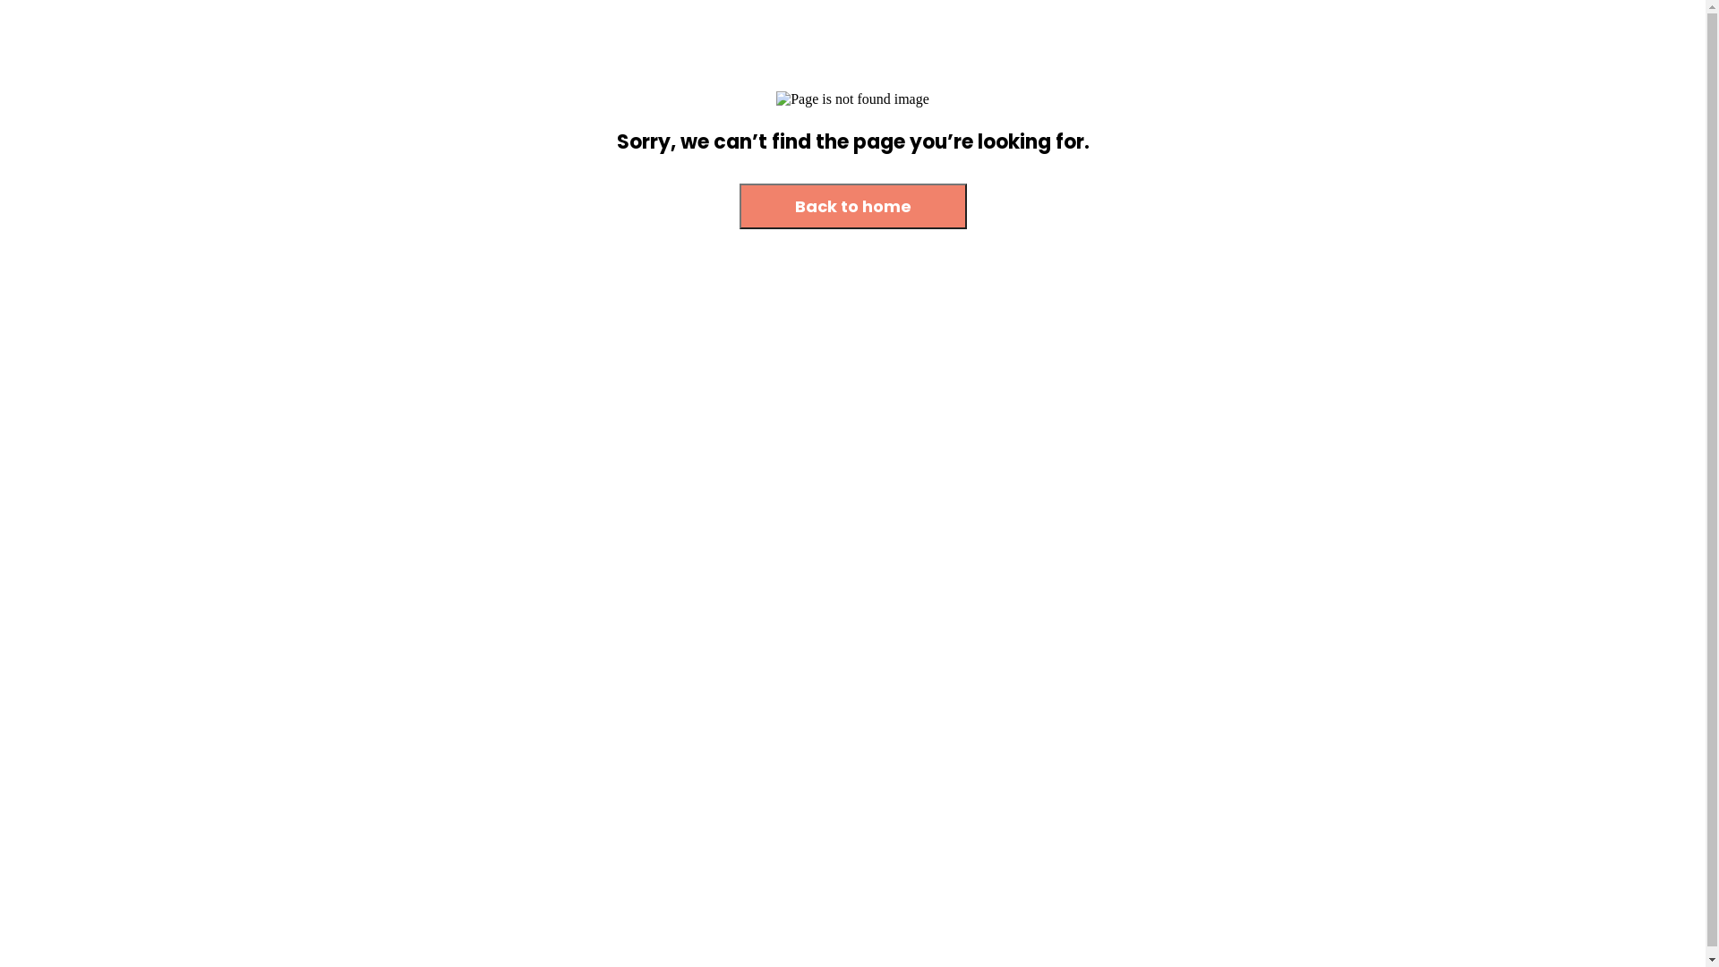 This screenshot has width=1719, height=967. I want to click on Back to home, so click(853, 208).